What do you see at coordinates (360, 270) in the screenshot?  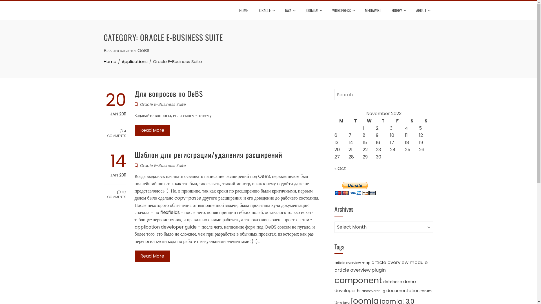 I see `article overview plugin` at bounding box center [360, 270].